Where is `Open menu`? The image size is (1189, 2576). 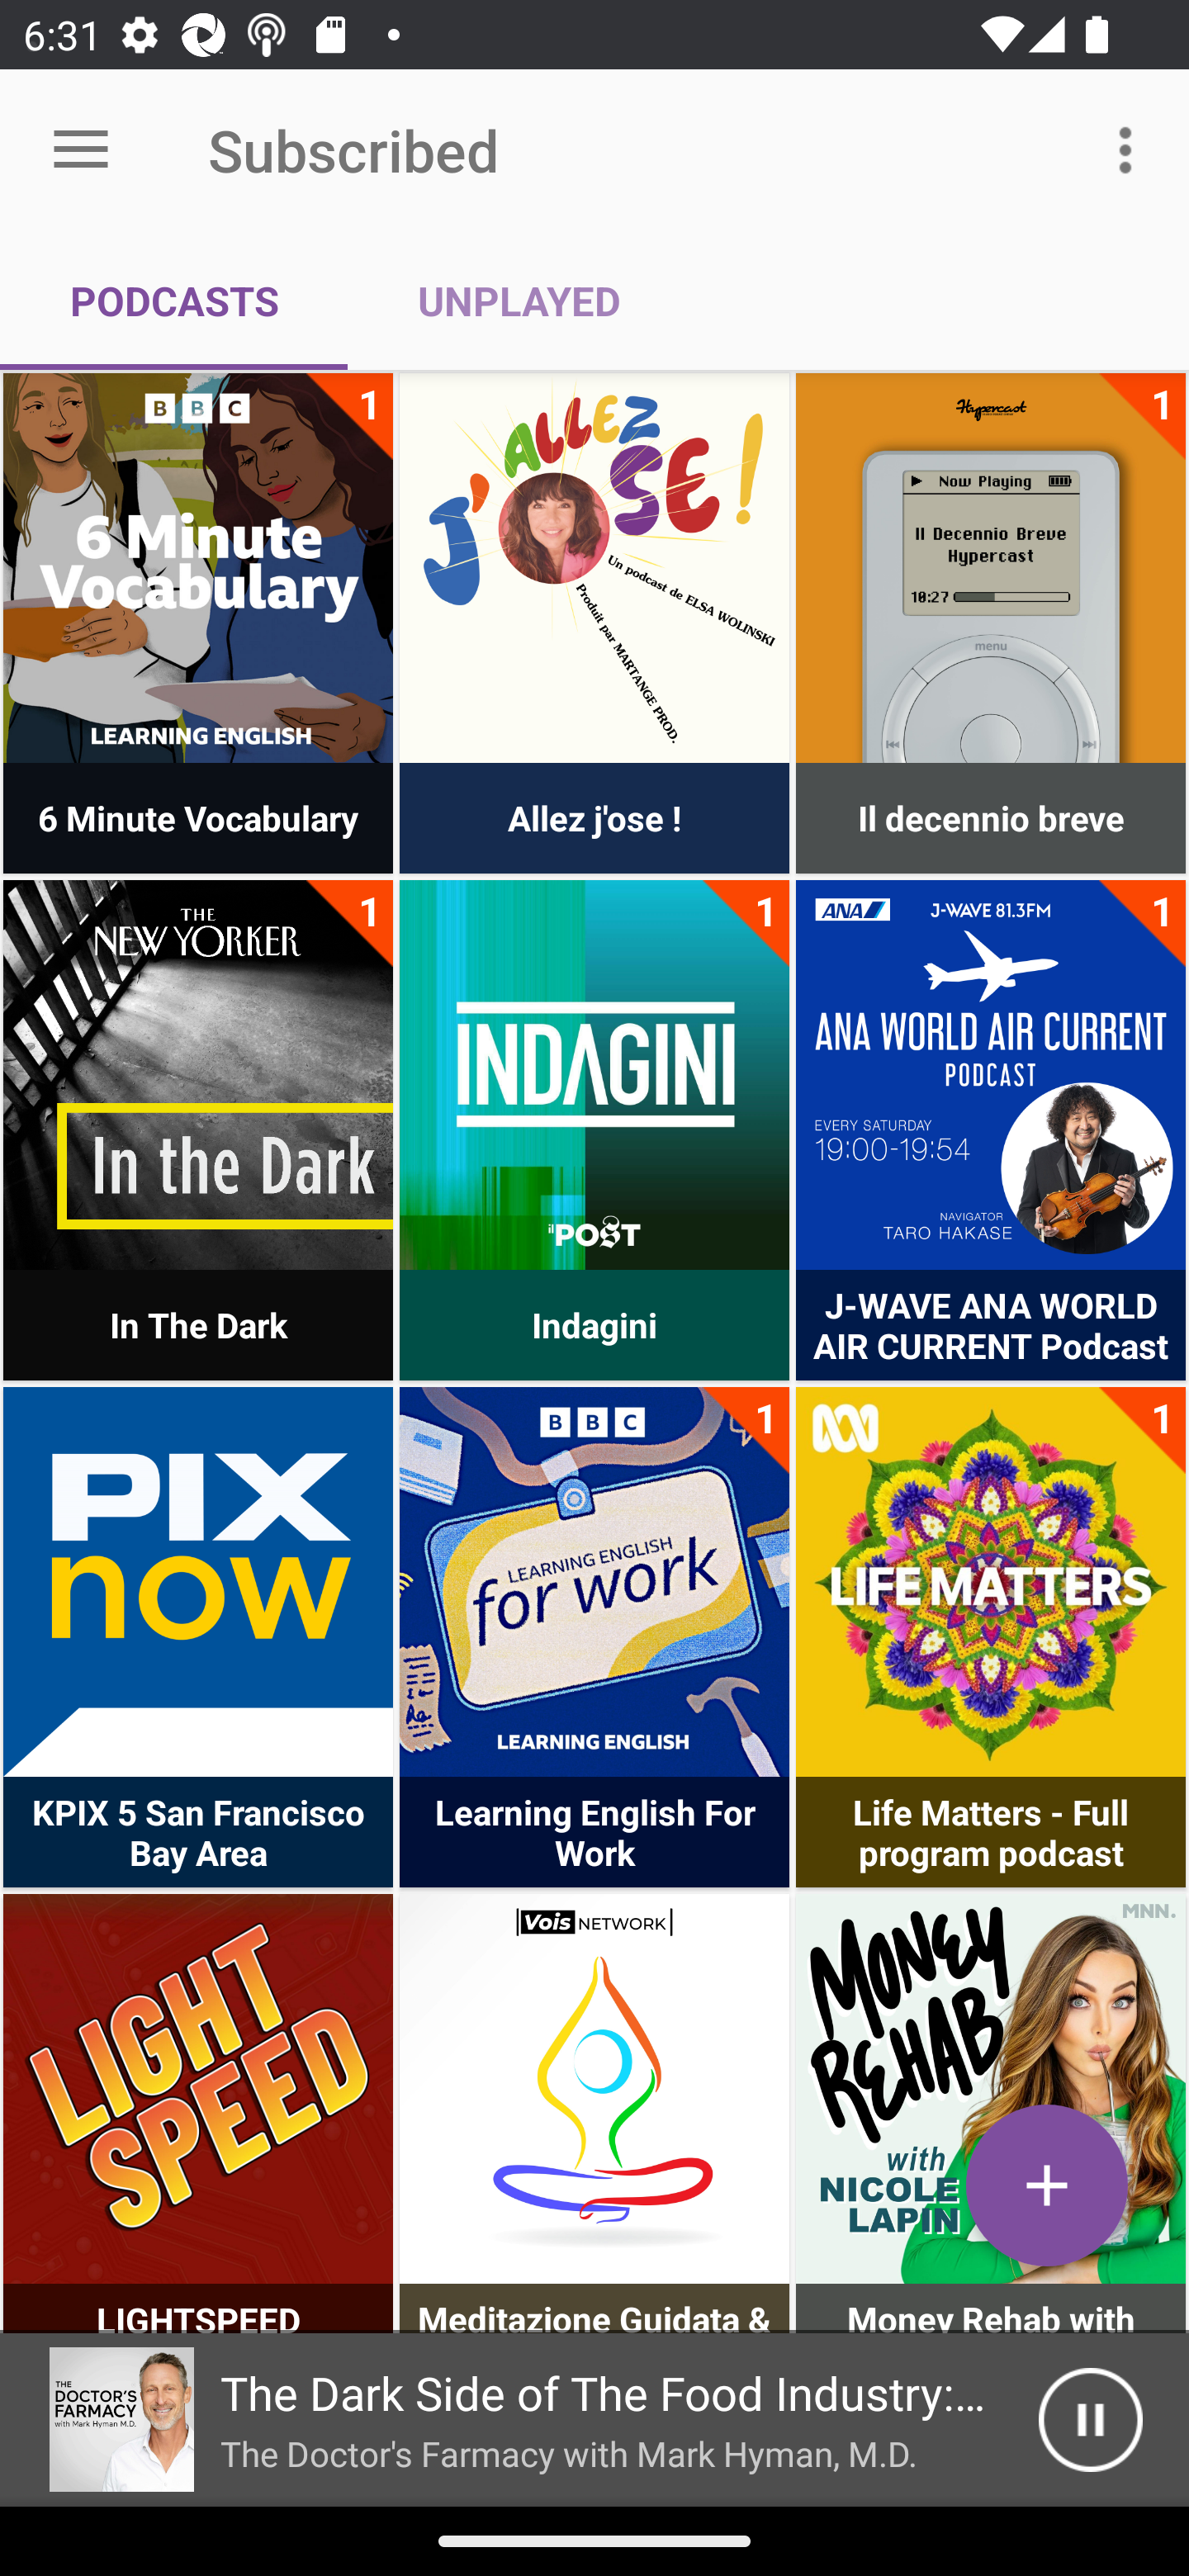 Open menu is located at coordinates (81, 150).